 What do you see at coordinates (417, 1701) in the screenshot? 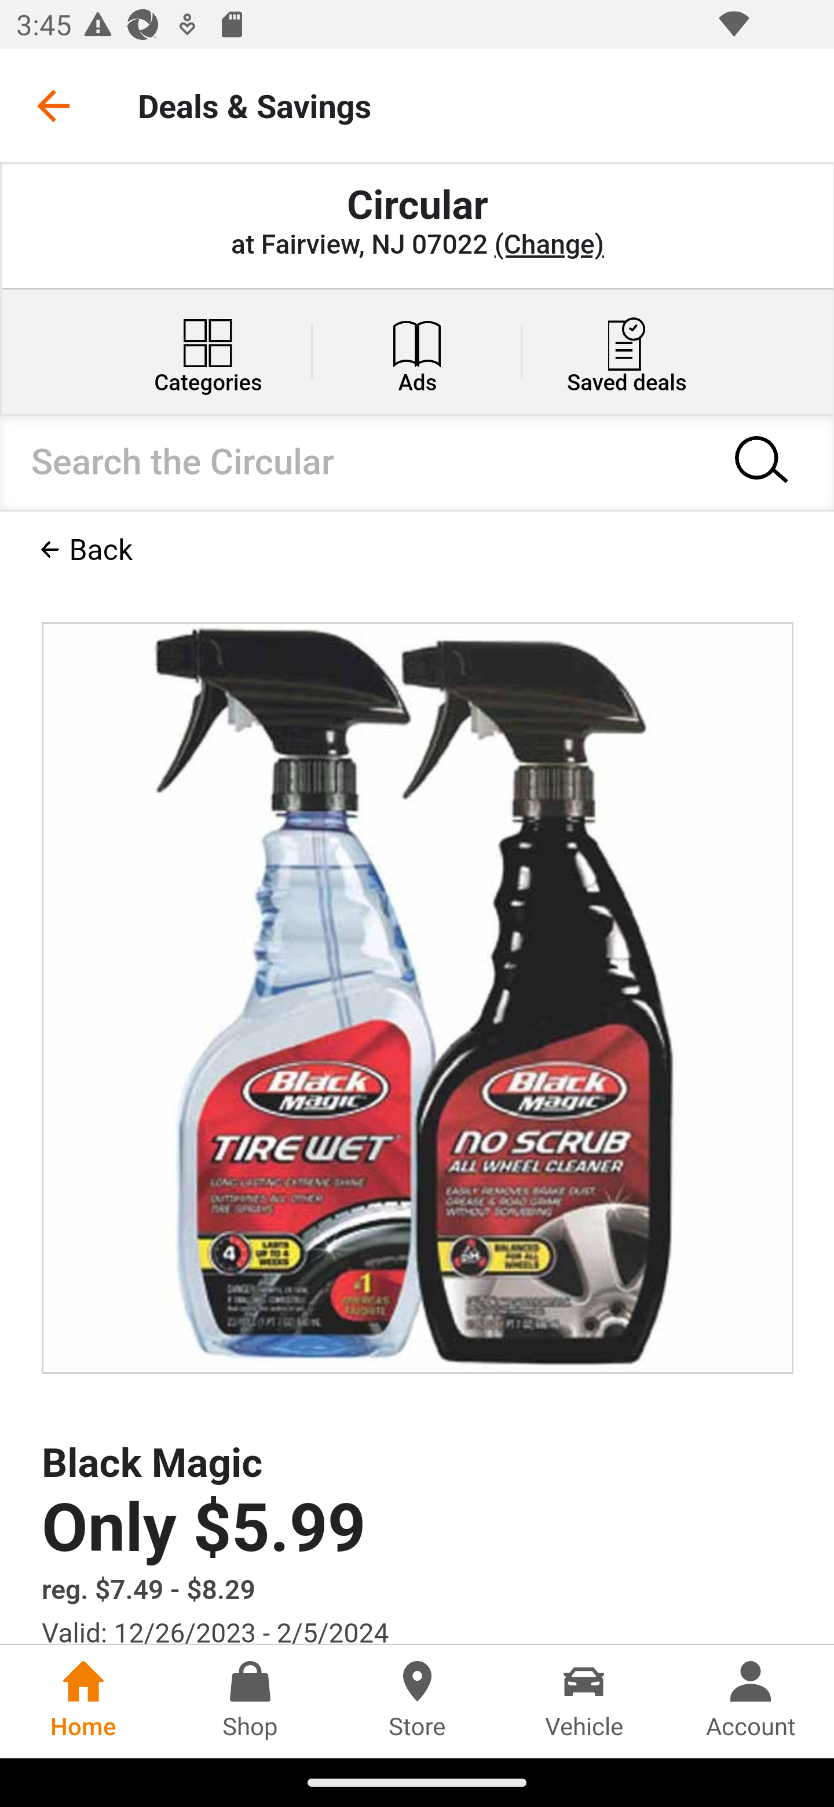
I see `Store` at bounding box center [417, 1701].